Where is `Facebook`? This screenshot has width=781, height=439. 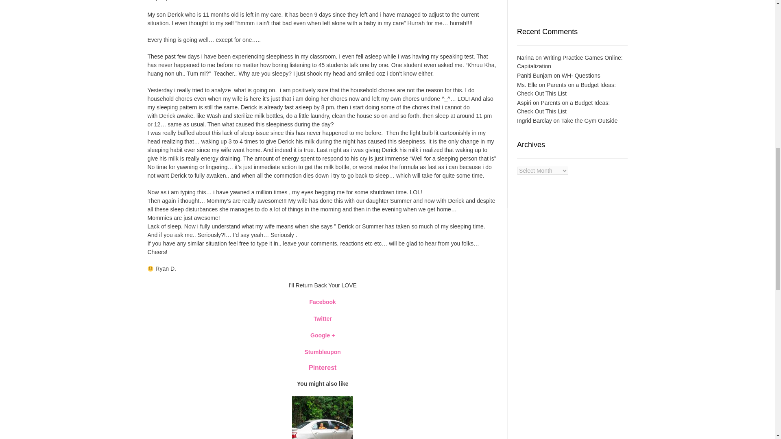
Facebook is located at coordinates (322, 302).